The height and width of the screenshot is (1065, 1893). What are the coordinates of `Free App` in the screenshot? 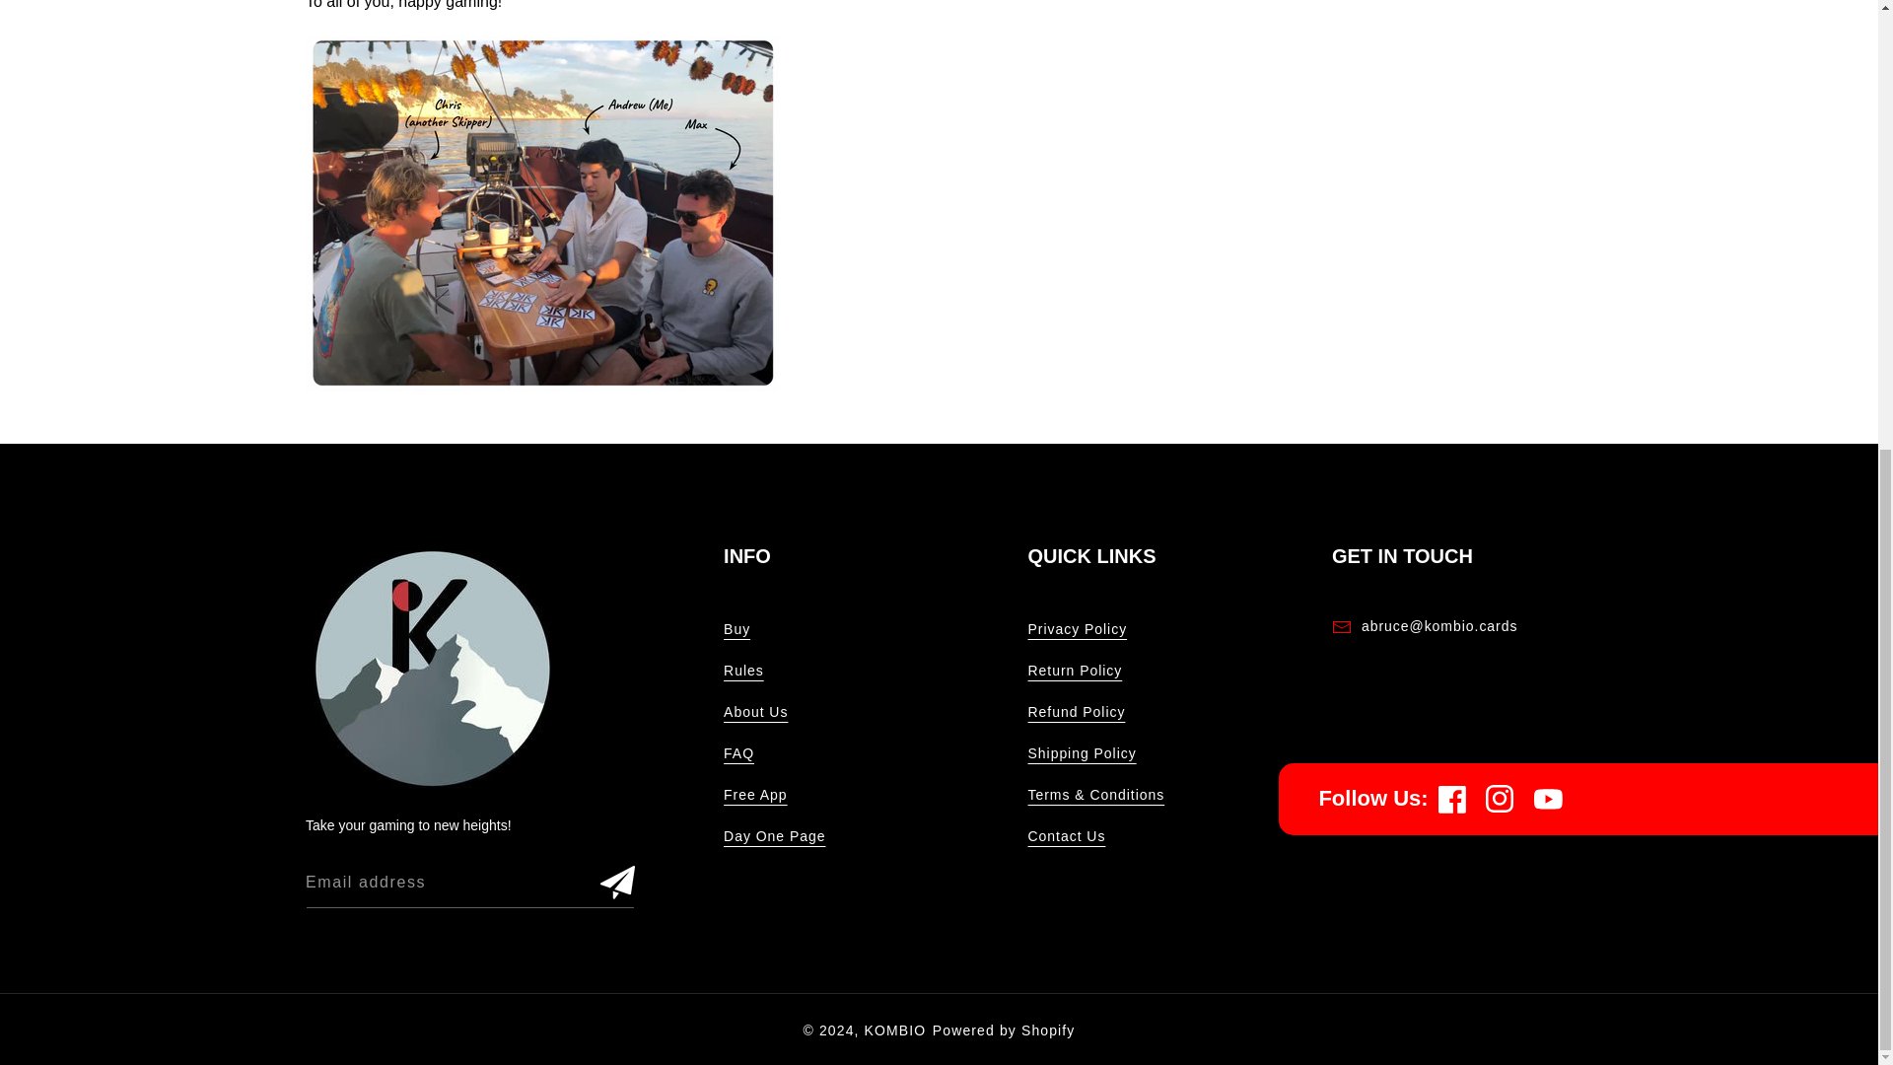 It's located at (755, 795).